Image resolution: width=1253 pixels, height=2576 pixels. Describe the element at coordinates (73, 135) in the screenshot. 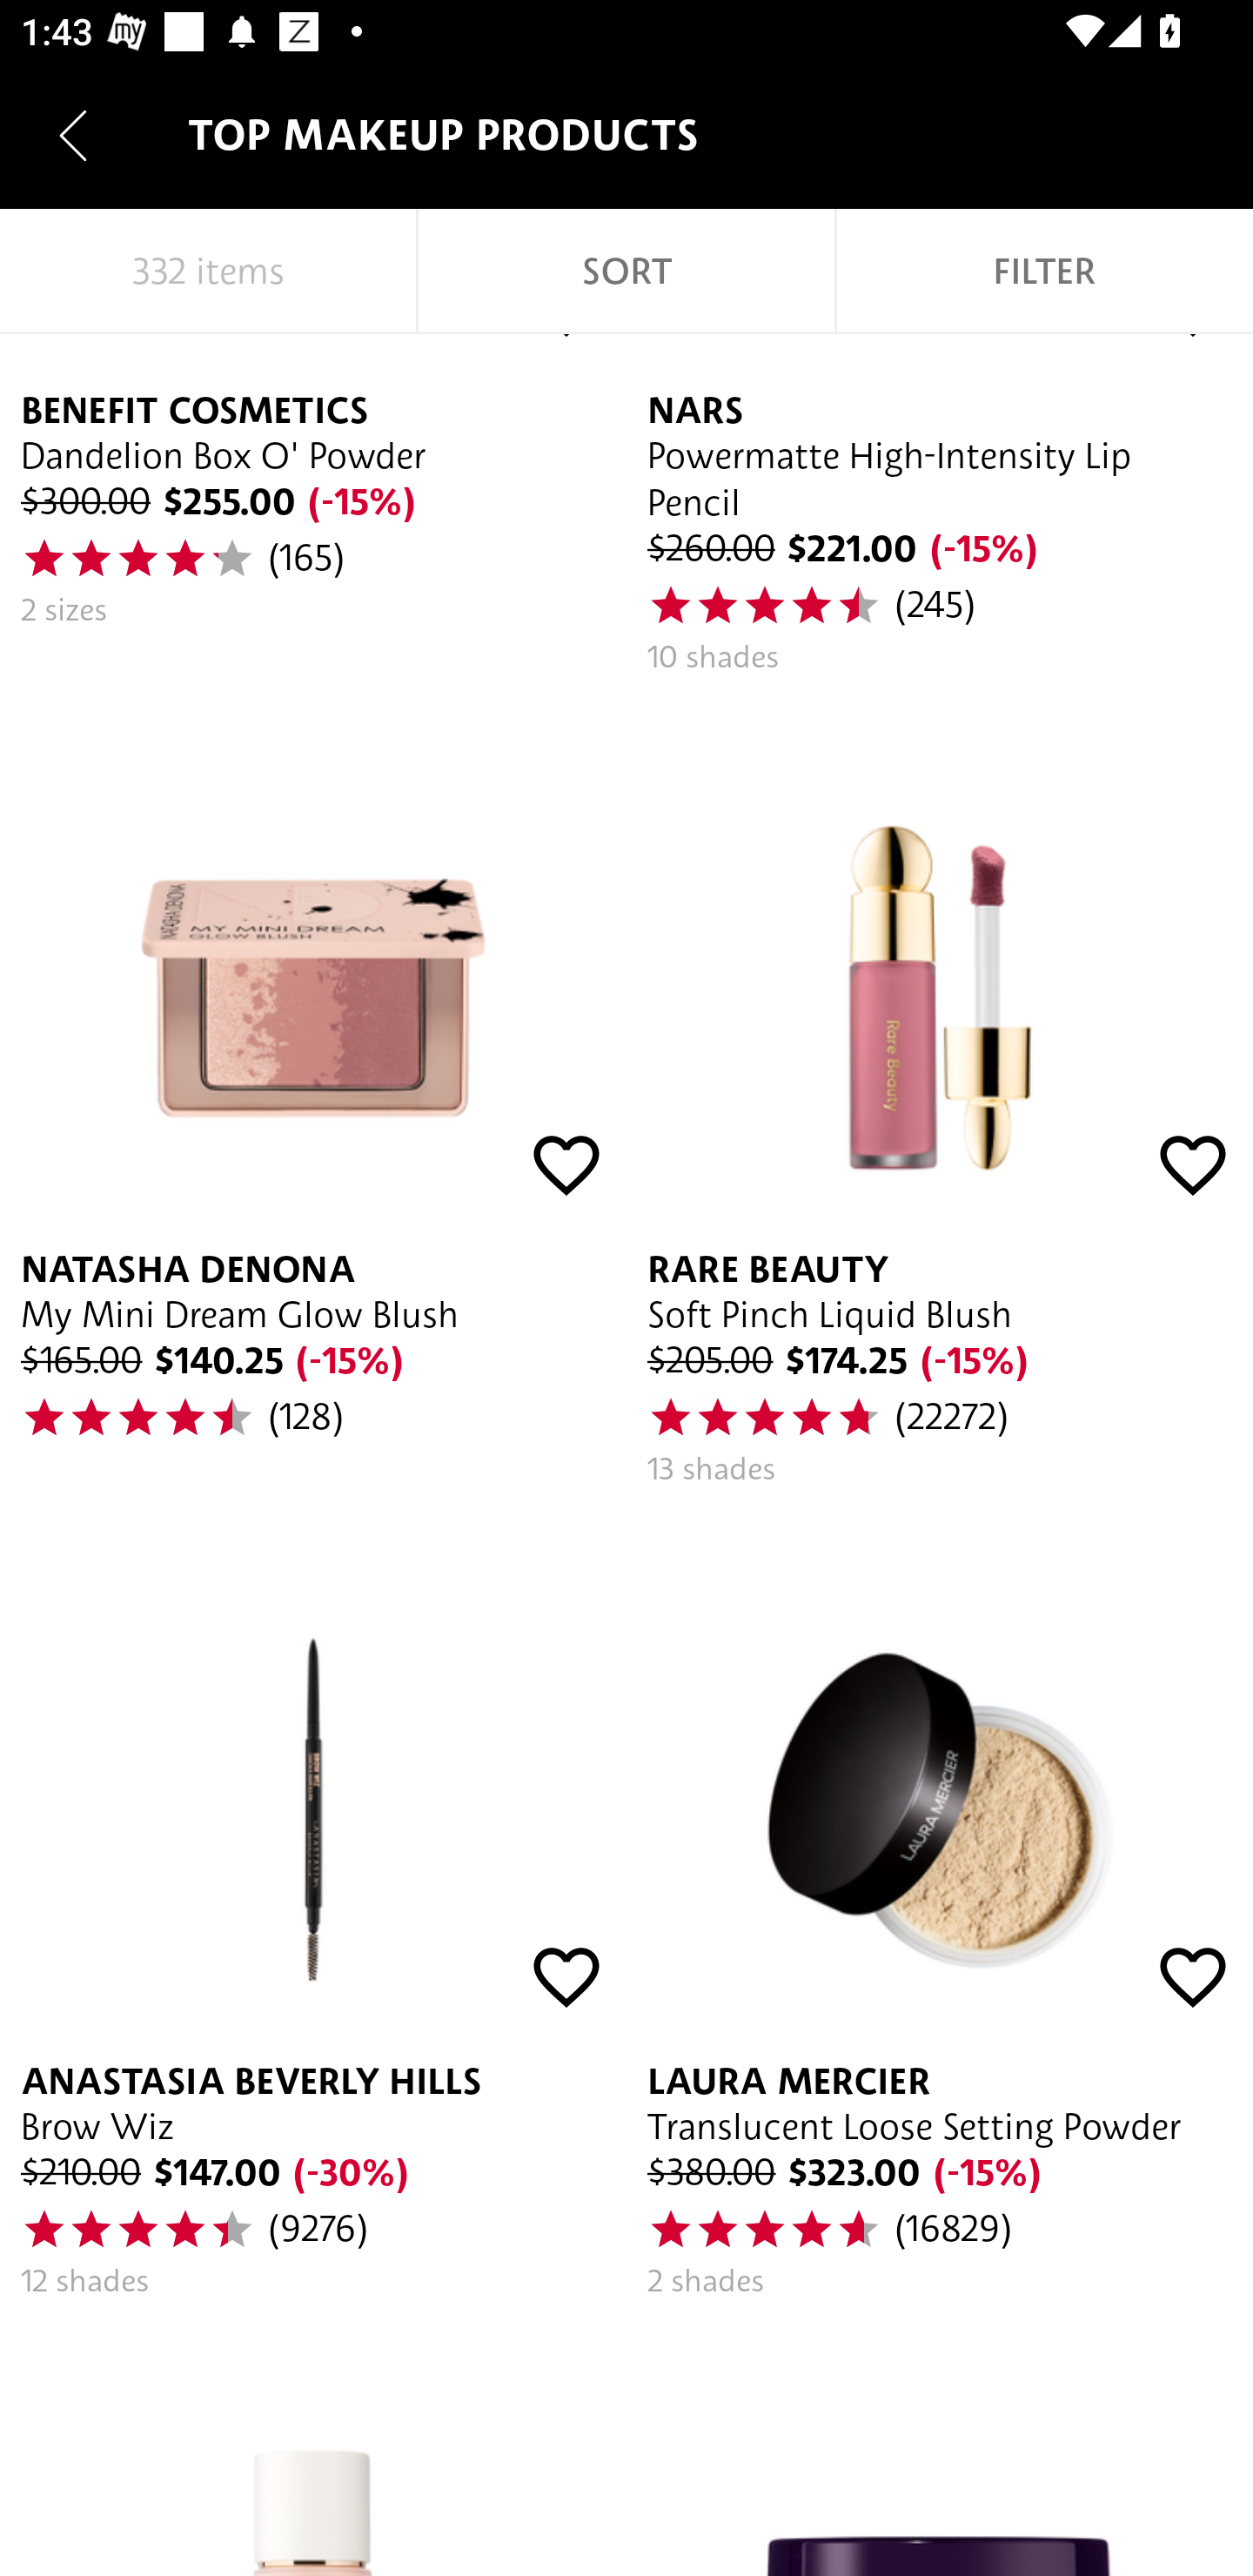

I see `Navigate up` at that location.